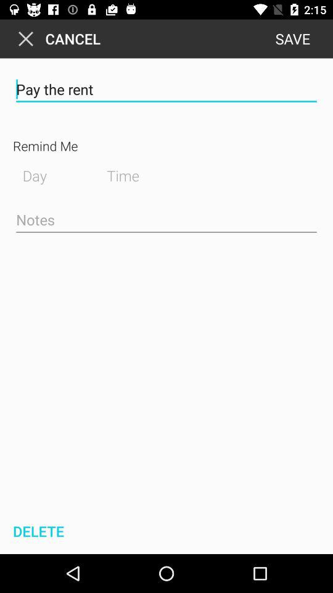 The width and height of the screenshot is (333, 593). I want to click on turn on the delete item, so click(37, 531).